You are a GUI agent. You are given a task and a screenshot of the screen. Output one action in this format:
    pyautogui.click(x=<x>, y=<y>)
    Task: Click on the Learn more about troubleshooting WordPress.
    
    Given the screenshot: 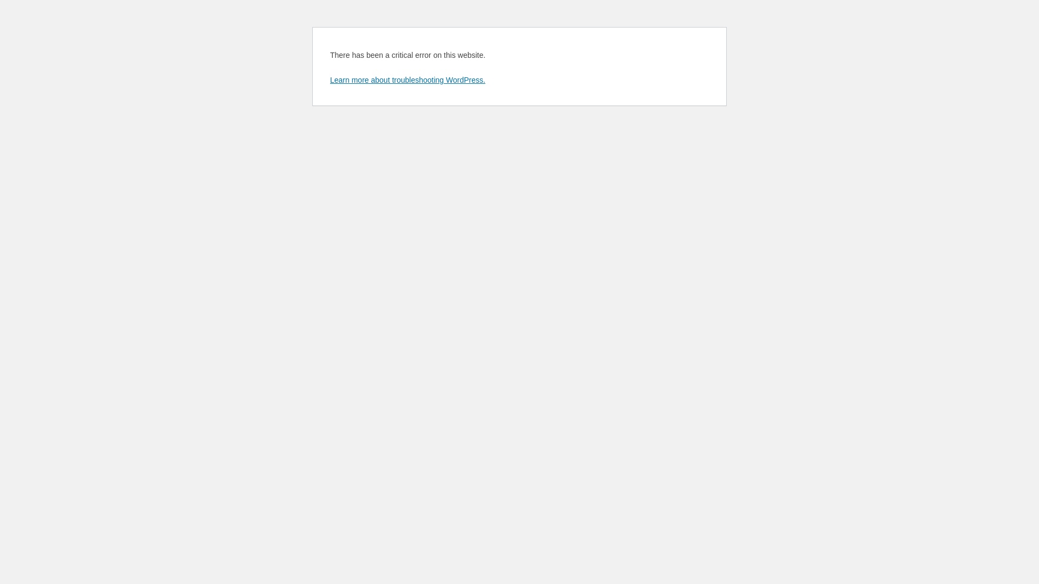 What is the action you would take?
    pyautogui.click(x=408, y=80)
    